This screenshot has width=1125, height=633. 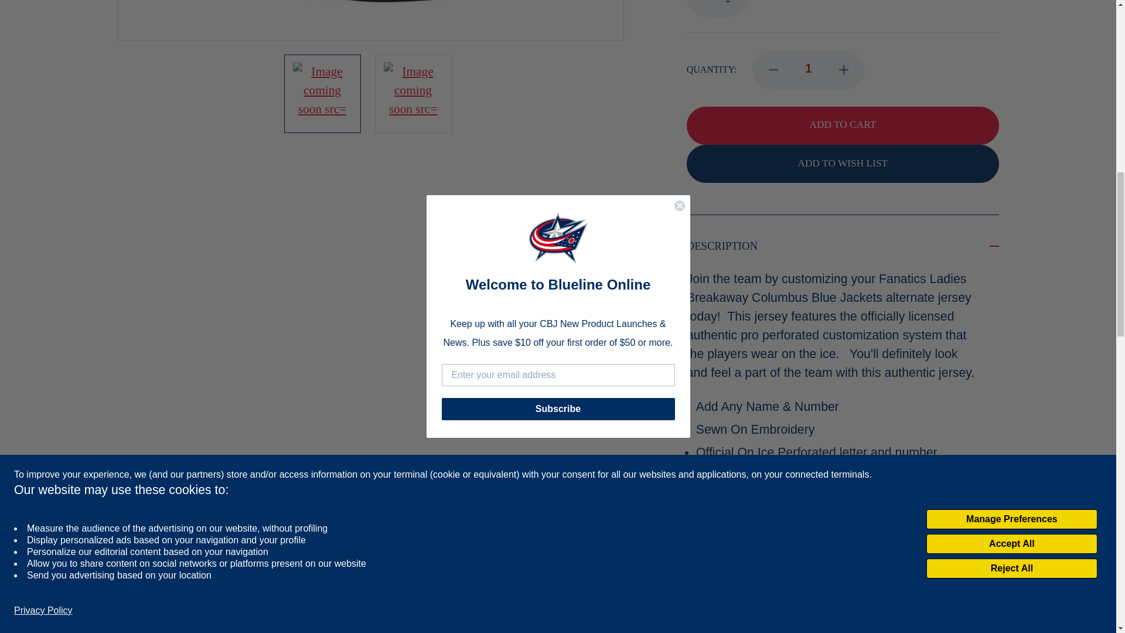 What do you see at coordinates (370, 20) in the screenshot?
I see `Fanatics Ladies Breakaway Third Jersey` at bounding box center [370, 20].